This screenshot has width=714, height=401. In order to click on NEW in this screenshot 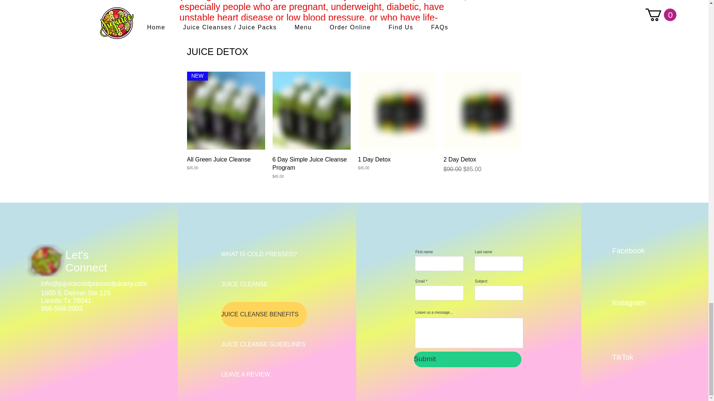, I will do `click(225, 111)`.